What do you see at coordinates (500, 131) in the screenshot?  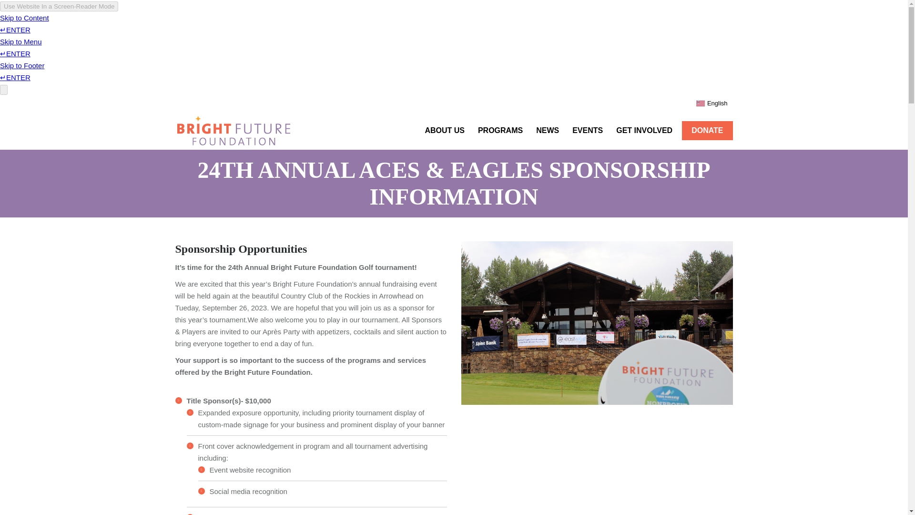 I see `PROGRAMS` at bounding box center [500, 131].